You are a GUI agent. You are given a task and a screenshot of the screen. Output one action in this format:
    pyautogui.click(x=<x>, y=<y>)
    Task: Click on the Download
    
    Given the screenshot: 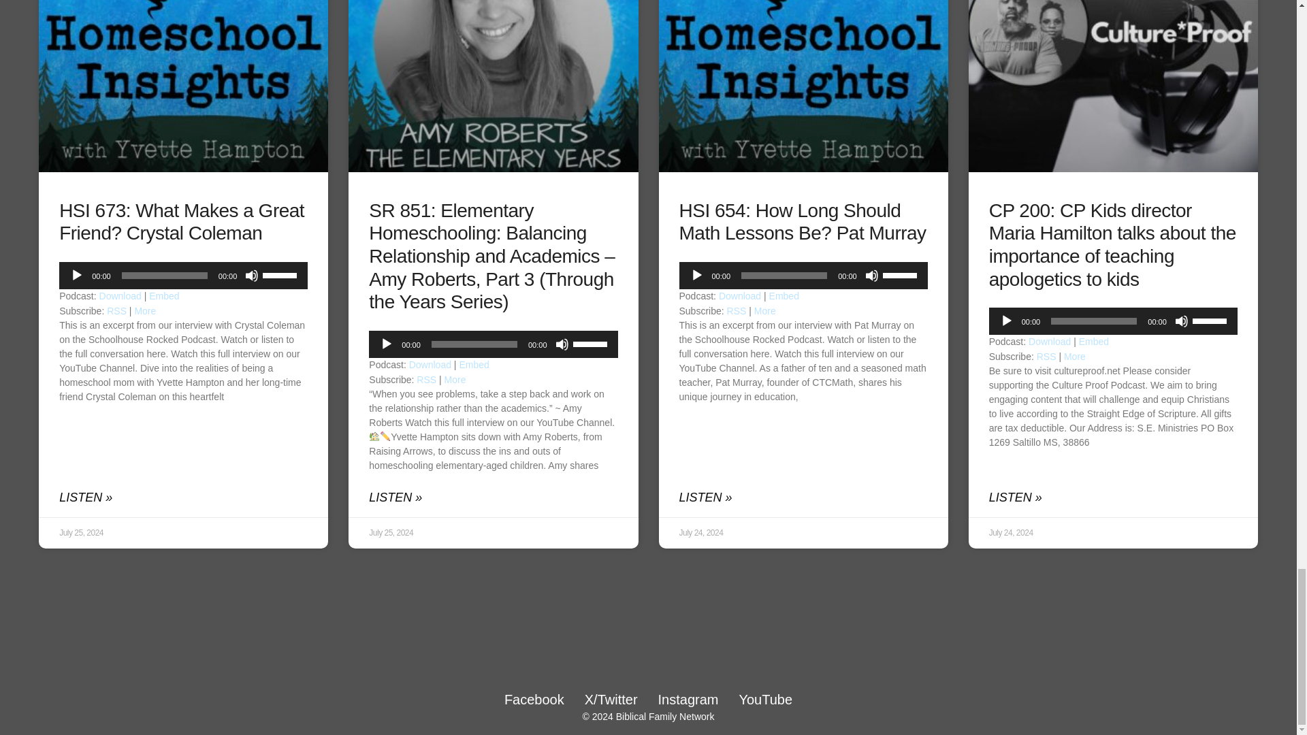 What is the action you would take?
    pyautogui.click(x=430, y=365)
    